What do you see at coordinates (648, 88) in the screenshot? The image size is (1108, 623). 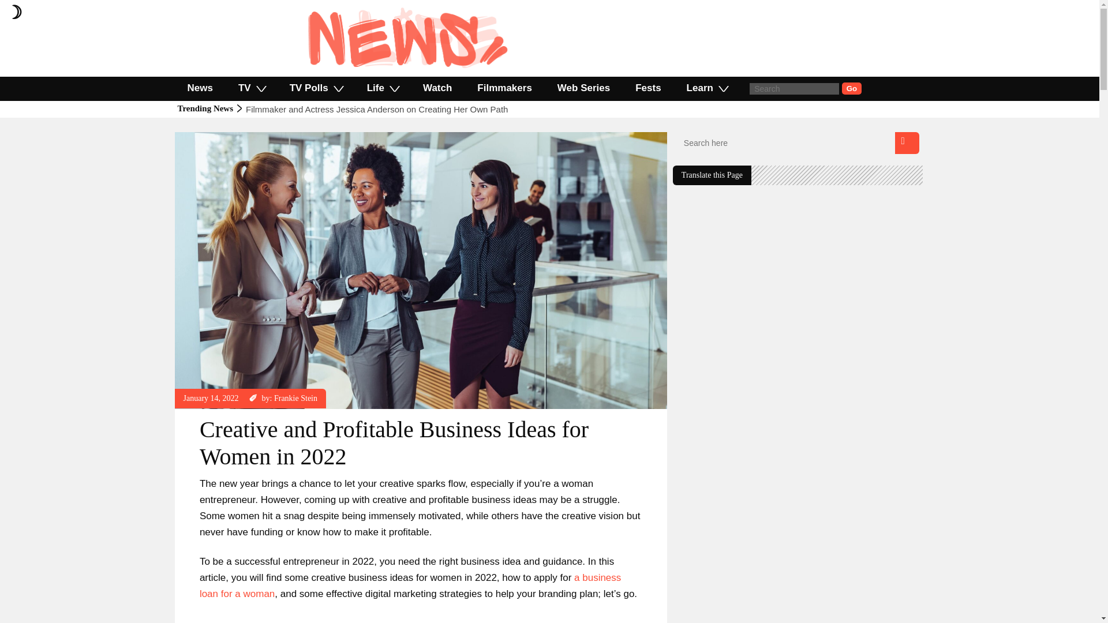 I see `Fests` at bounding box center [648, 88].